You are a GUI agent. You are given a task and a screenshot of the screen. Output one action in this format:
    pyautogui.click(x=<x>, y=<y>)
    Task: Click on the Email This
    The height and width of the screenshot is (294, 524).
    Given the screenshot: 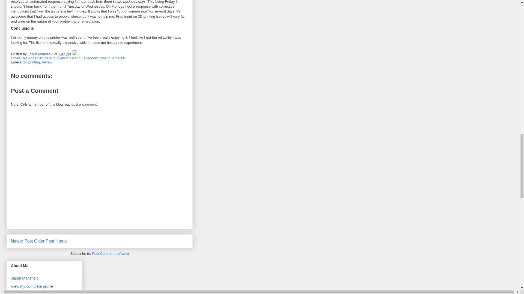 What is the action you would take?
    pyautogui.click(x=19, y=58)
    